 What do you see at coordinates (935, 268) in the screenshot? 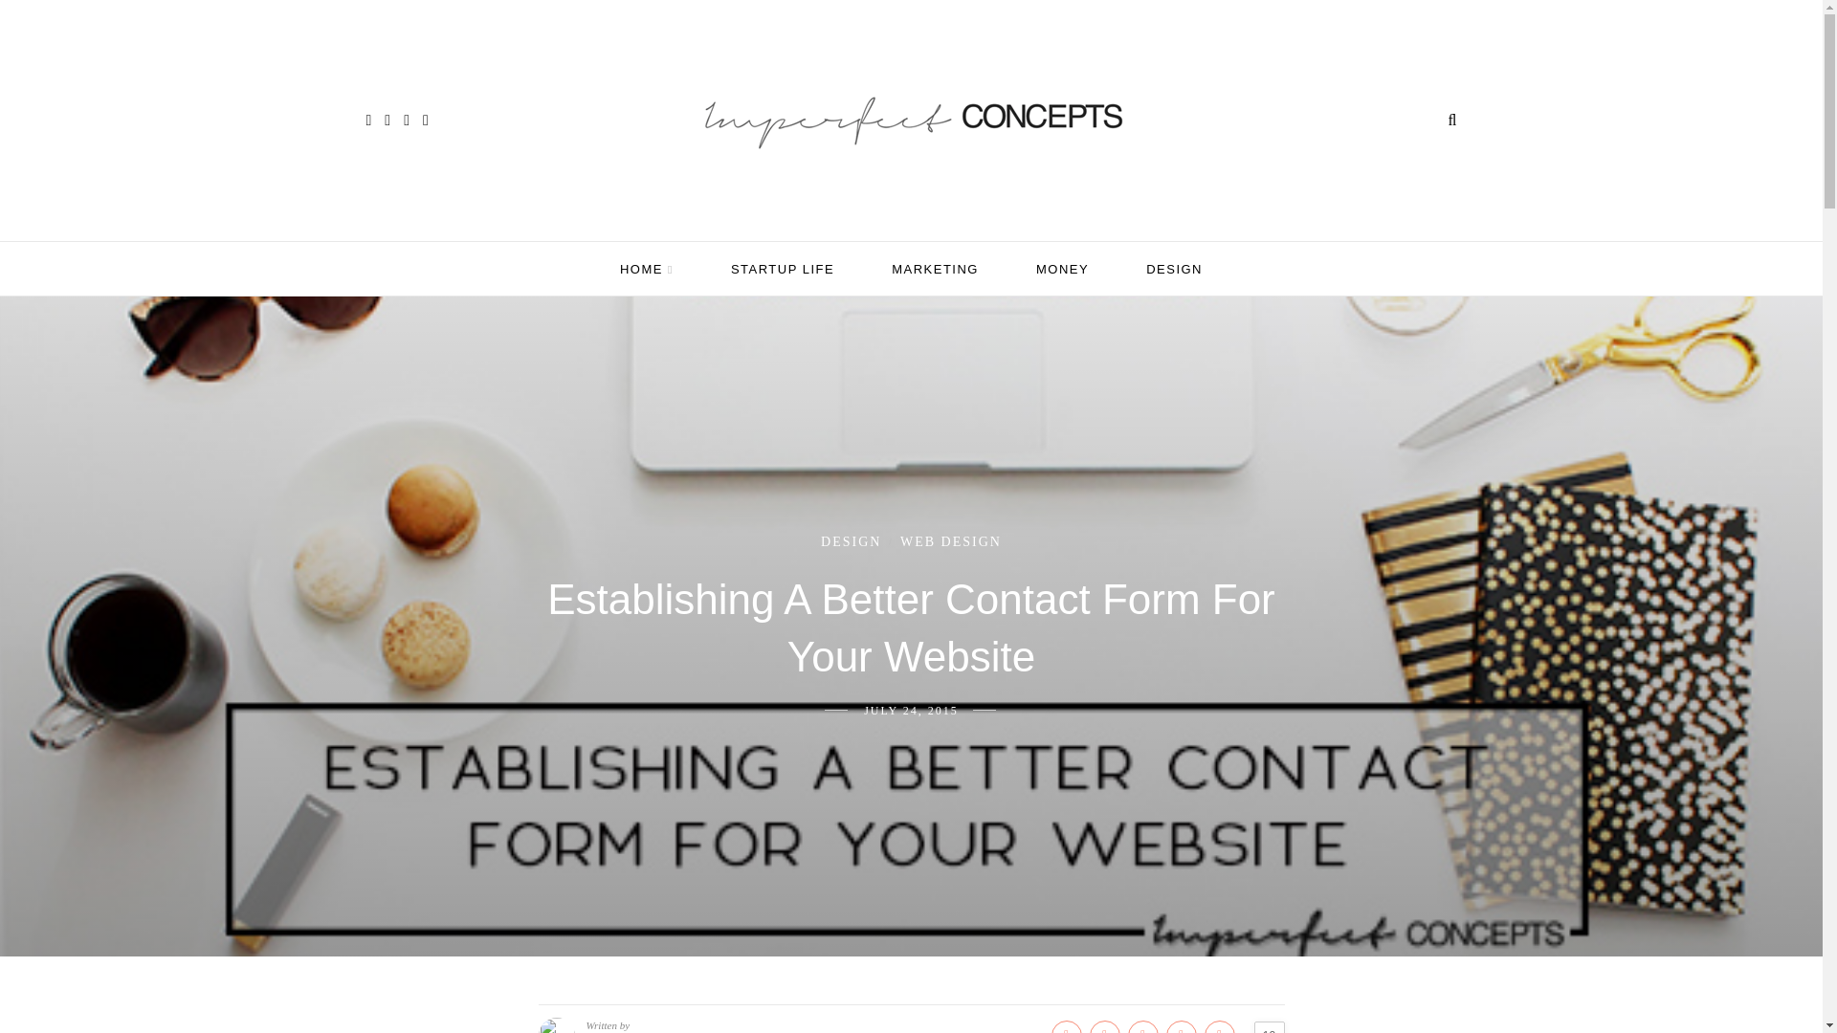
I see `MARKETING` at bounding box center [935, 268].